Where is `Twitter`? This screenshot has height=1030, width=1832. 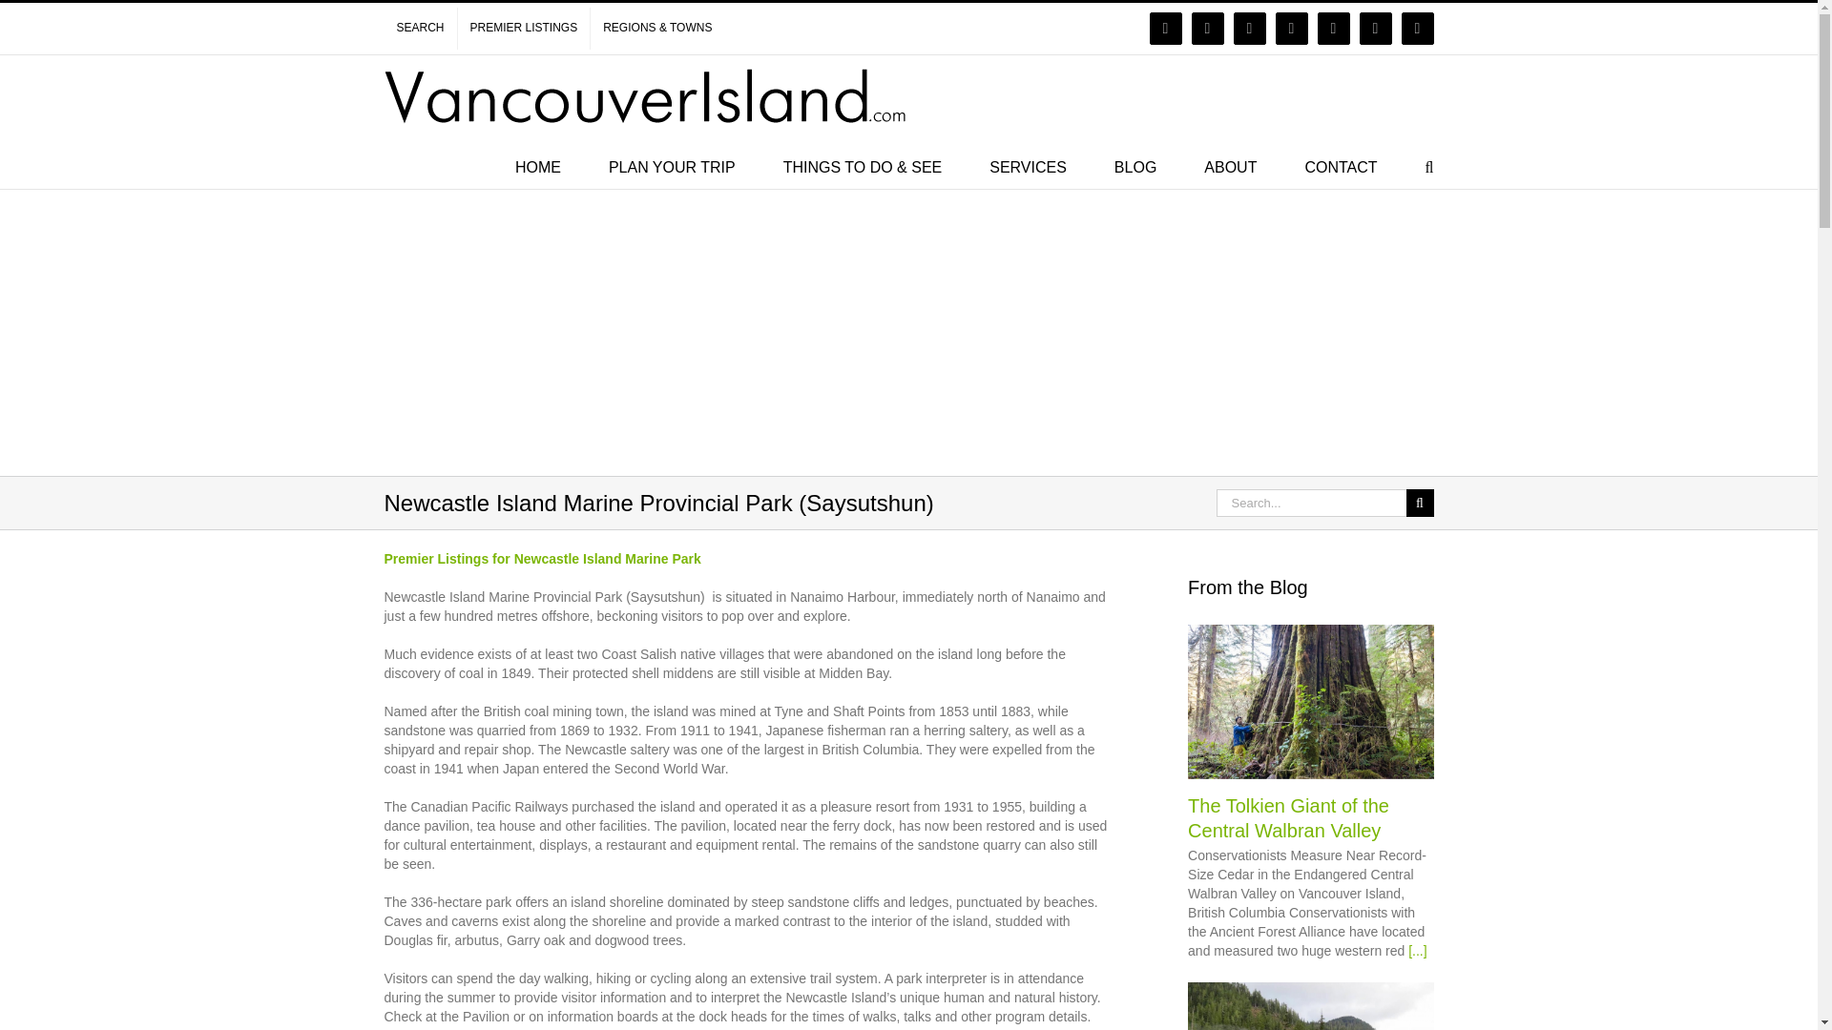
Twitter is located at coordinates (1249, 29).